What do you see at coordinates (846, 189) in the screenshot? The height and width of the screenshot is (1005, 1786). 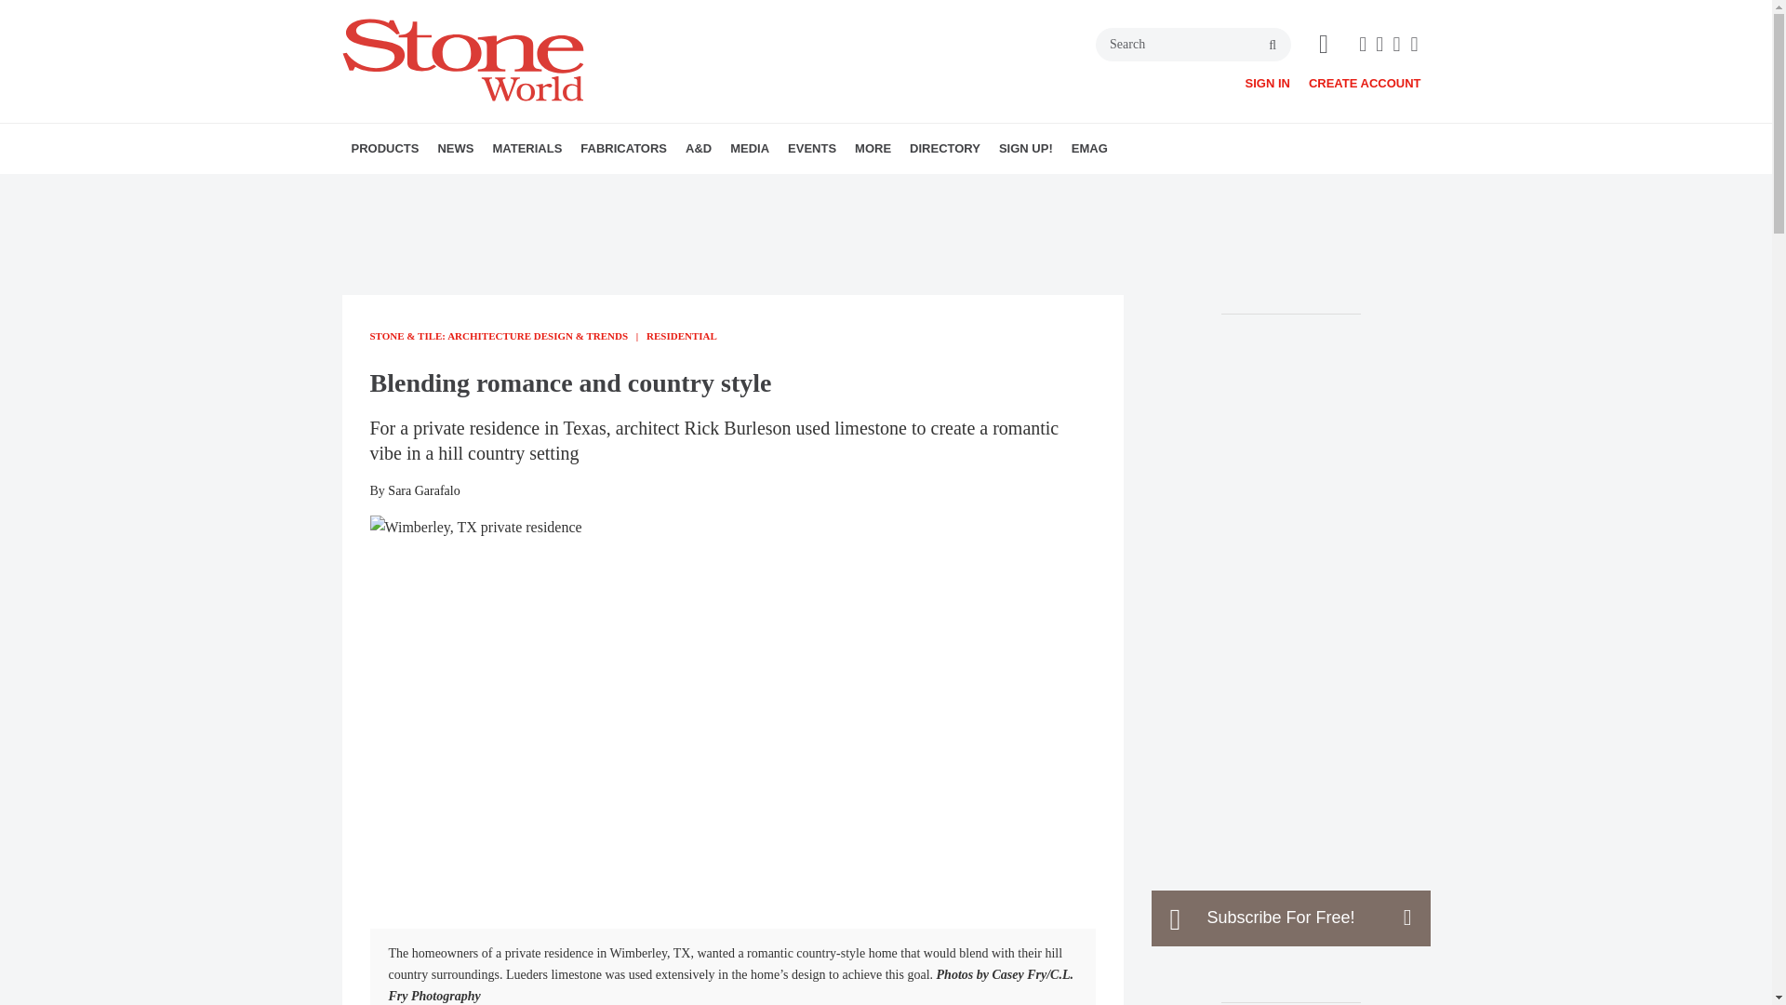 I see `PODCASTS` at bounding box center [846, 189].